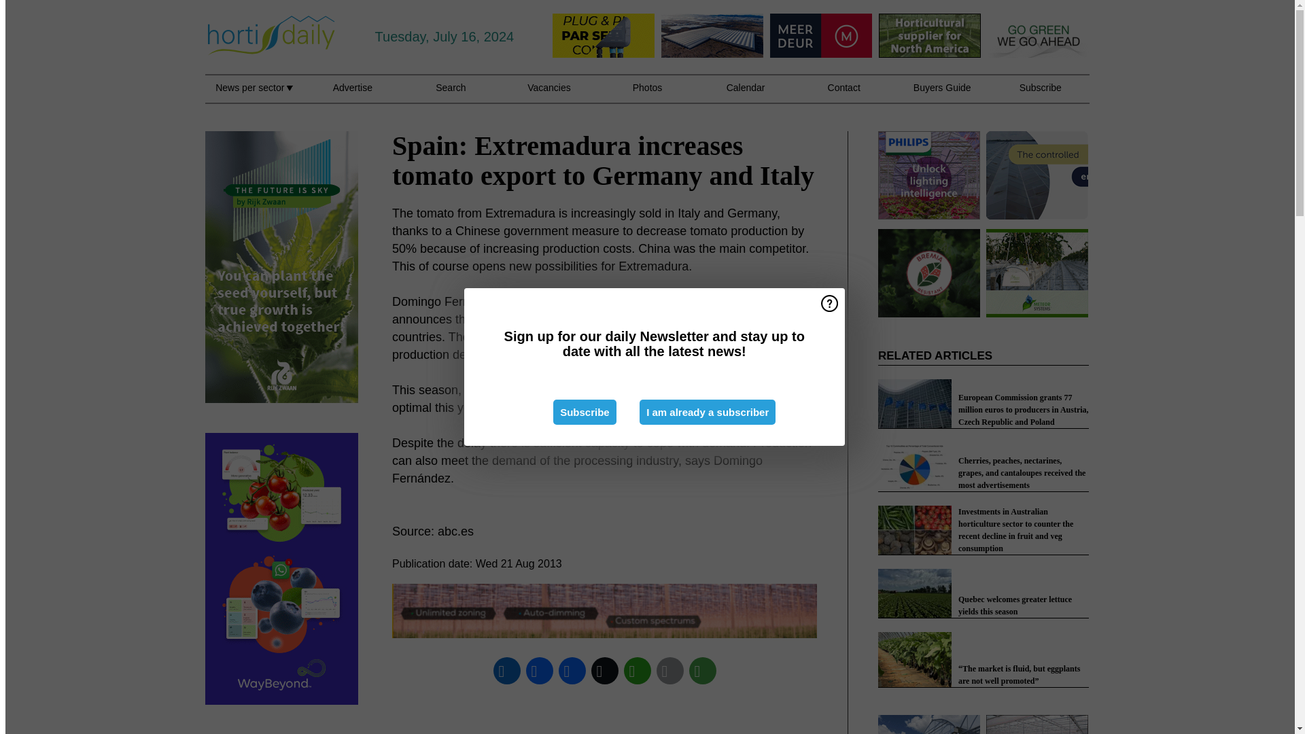 The image size is (1305, 734). What do you see at coordinates (707, 412) in the screenshot?
I see `I am already a subscriber` at bounding box center [707, 412].